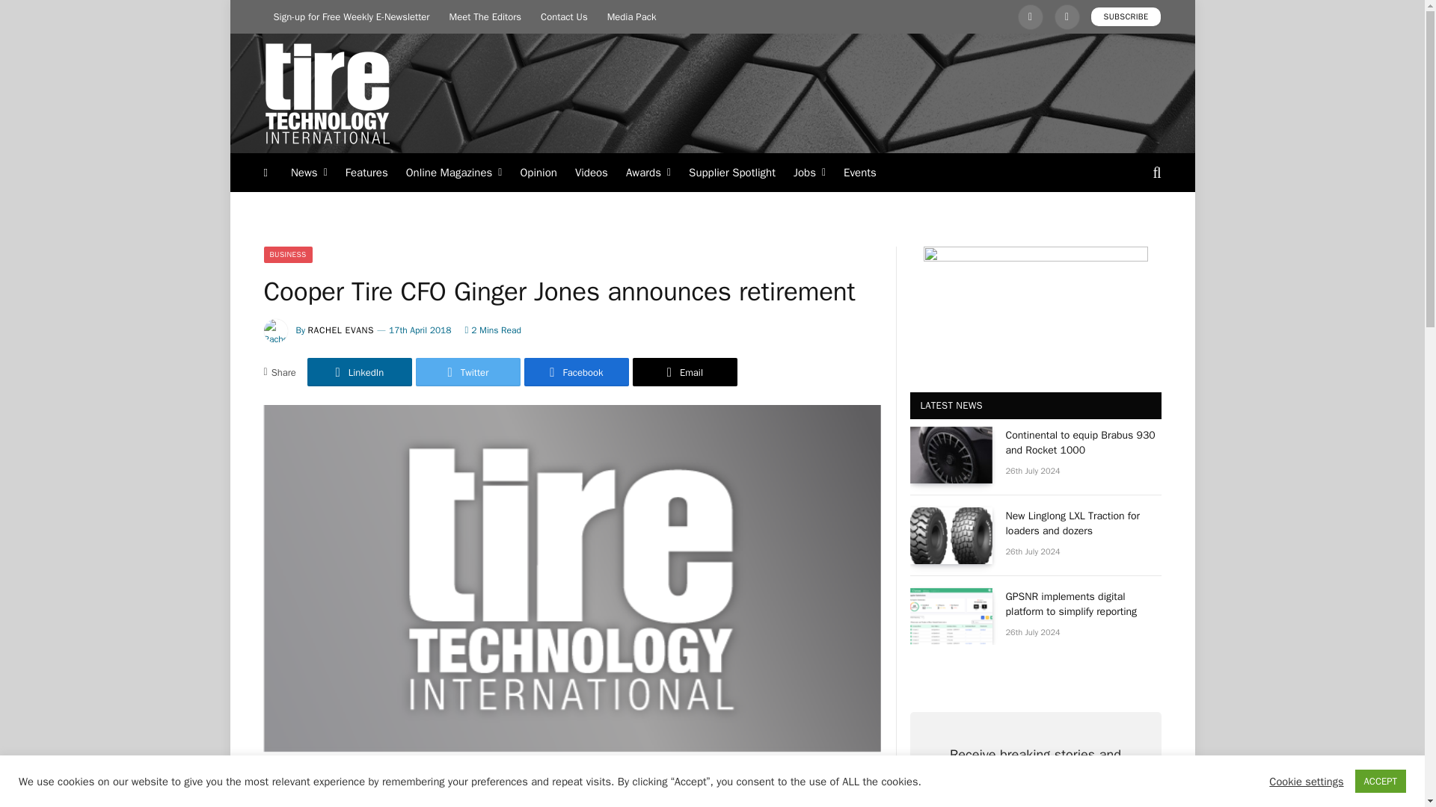  Describe the element at coordinates (576, 372) in the screenshot. I see `Share on Facebook` at that location.